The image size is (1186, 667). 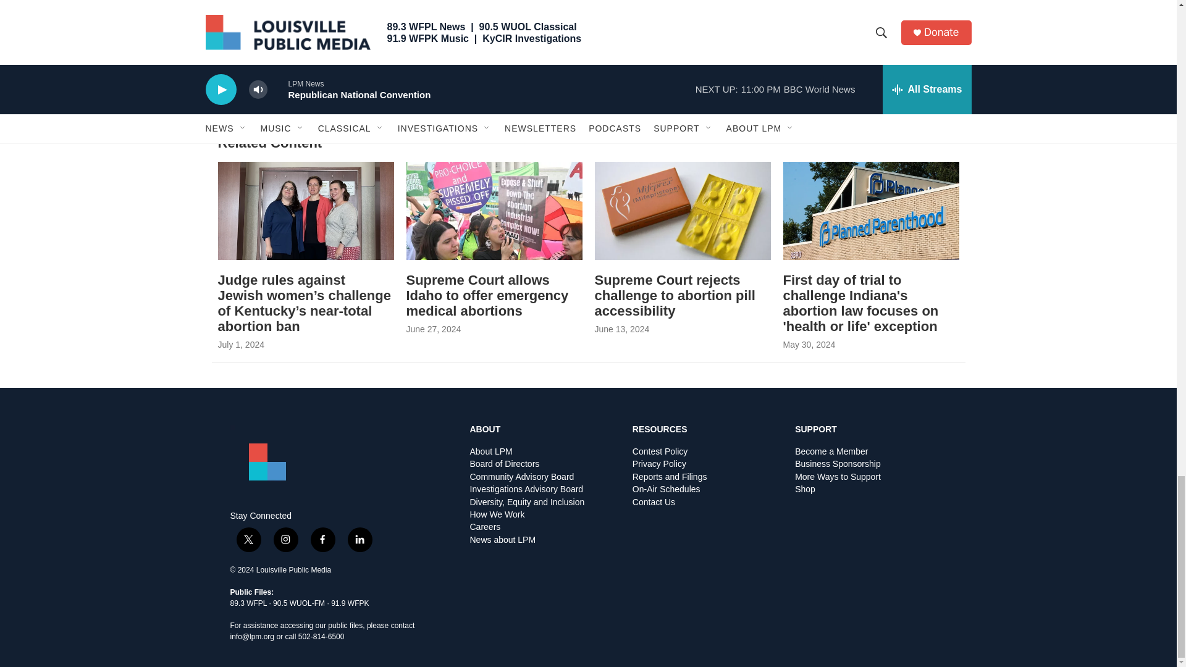 What do you see at coordinates (626, 12) in the screenshot?
I see `20` at bounding box center [626, 12].